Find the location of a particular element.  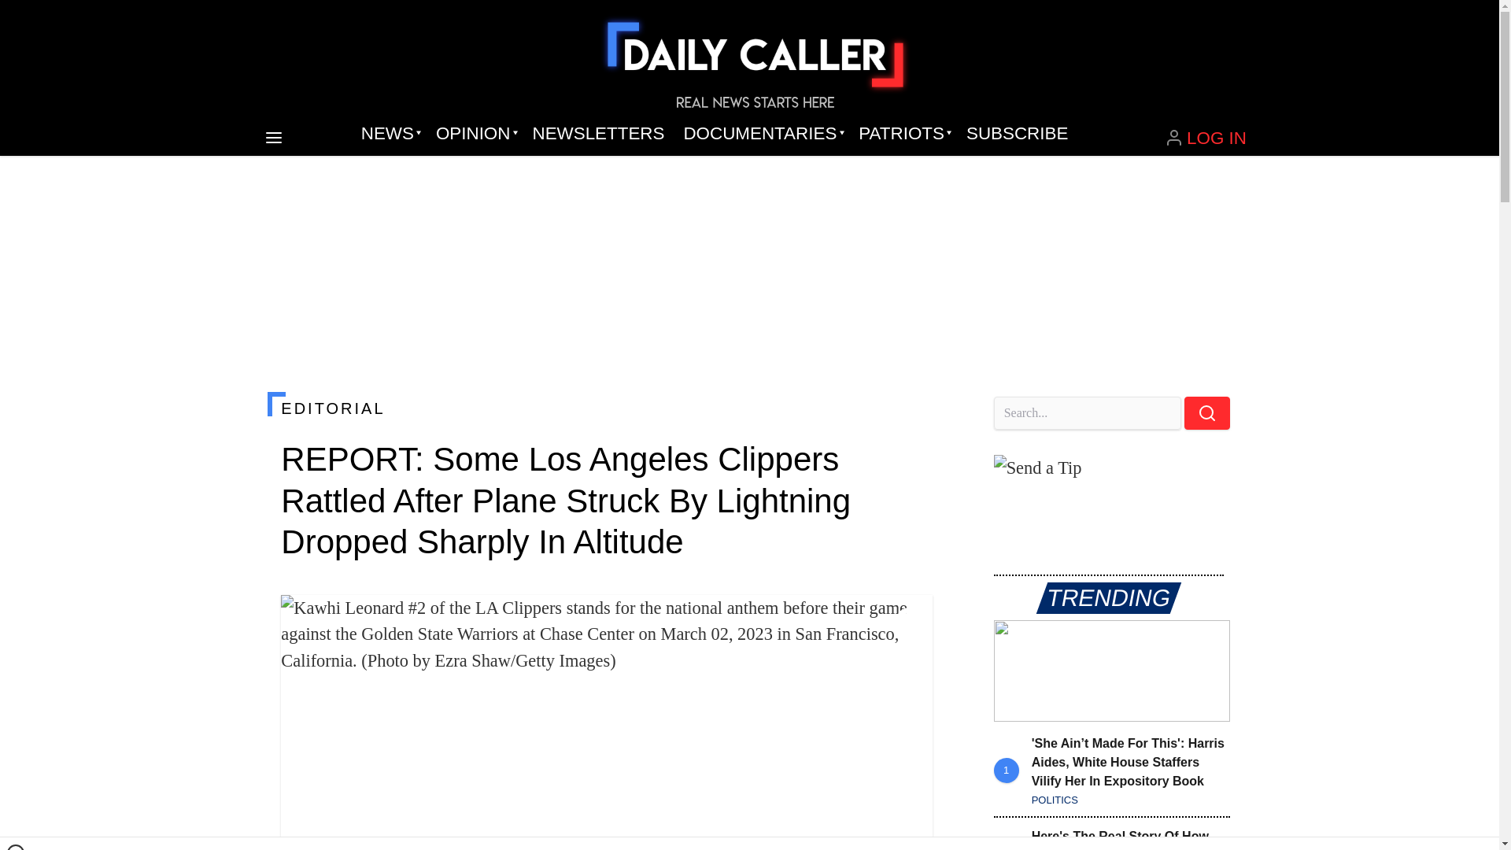

NEWSLETTERS is located at coordinates (598, 134).